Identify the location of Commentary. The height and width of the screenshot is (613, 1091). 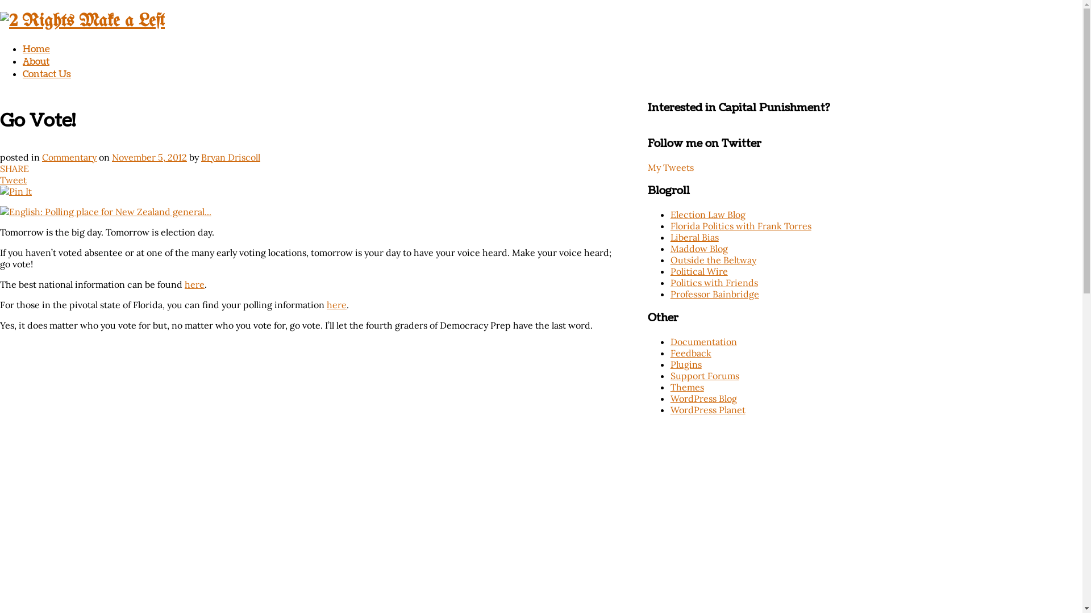
(69, 157).